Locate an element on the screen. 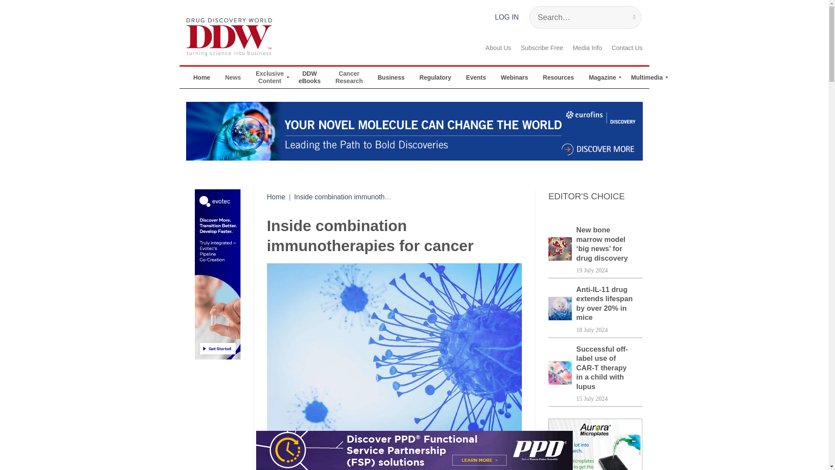 This screenshot has width=835, height=470. Inside combination immunotherapies for cancer  is located at coordinates (368, 197).